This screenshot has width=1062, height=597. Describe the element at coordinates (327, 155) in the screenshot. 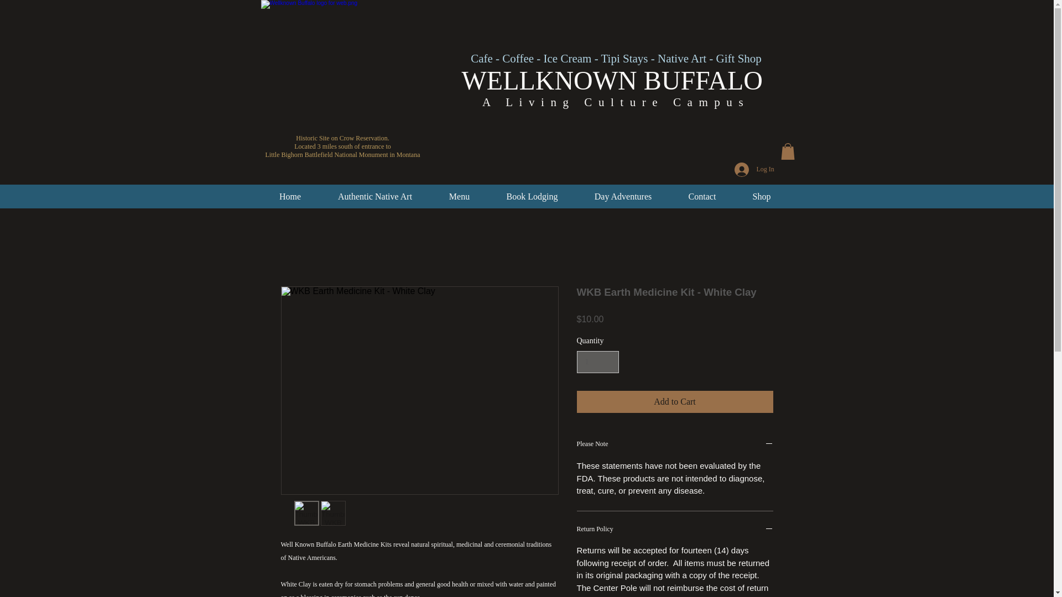

I see `Little Bighorn Battlefield National Monument` at that location.